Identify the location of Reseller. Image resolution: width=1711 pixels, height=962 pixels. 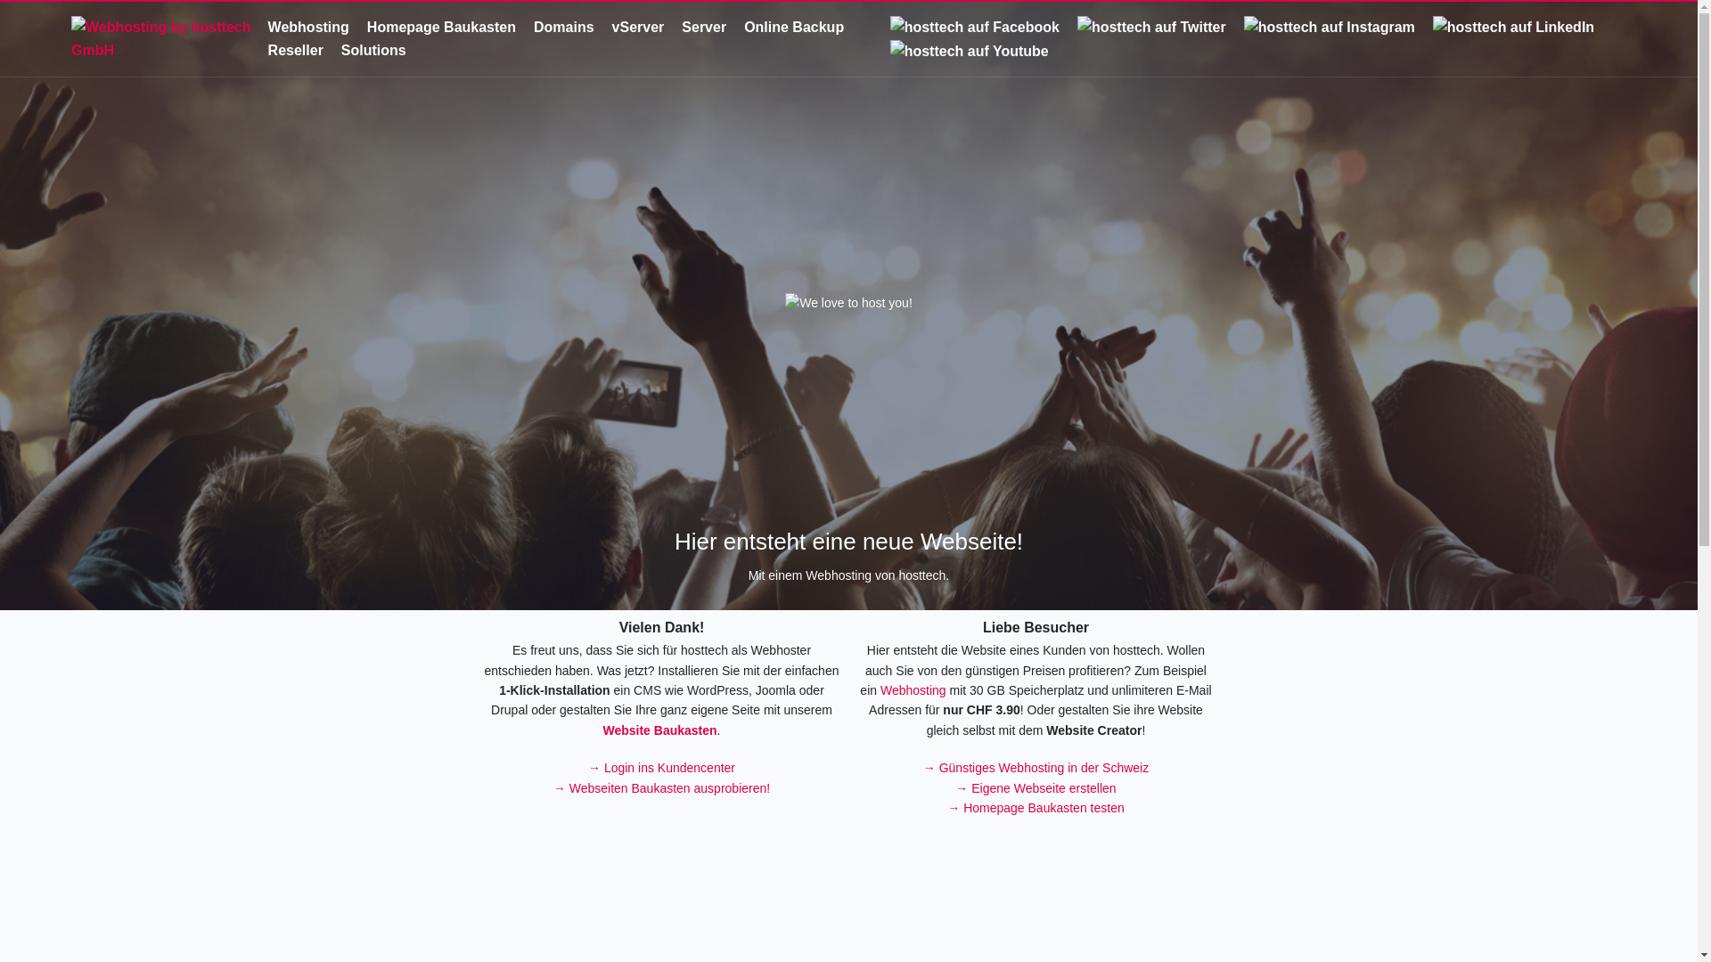
(296, 50).